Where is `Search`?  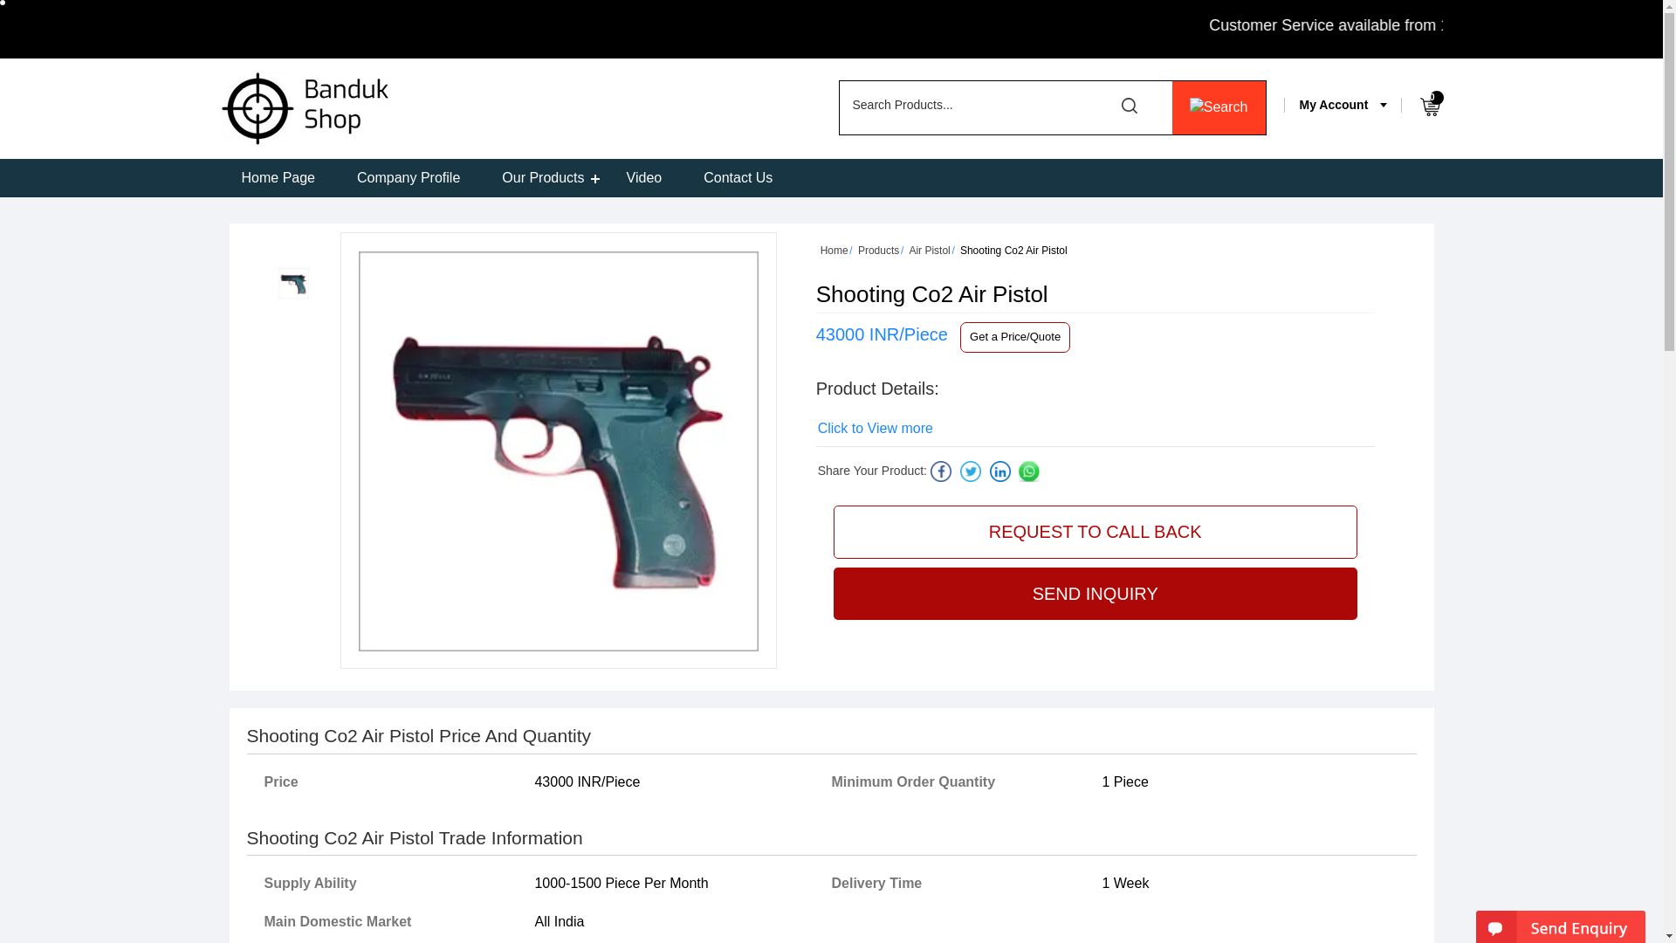 Search is located at coordinates (1219, 107).